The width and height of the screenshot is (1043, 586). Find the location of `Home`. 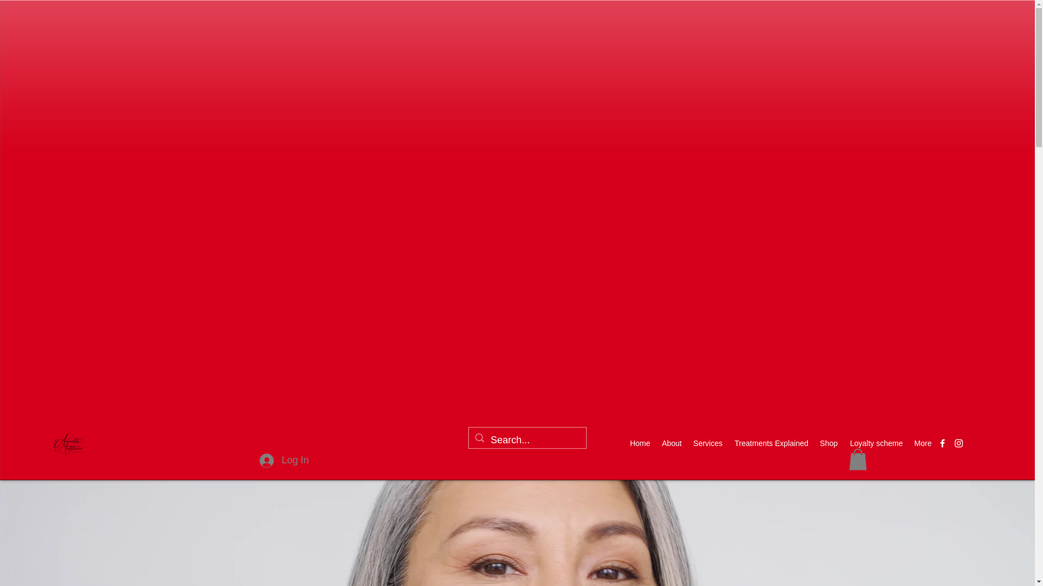

Home is located at coordinates (640, 443).